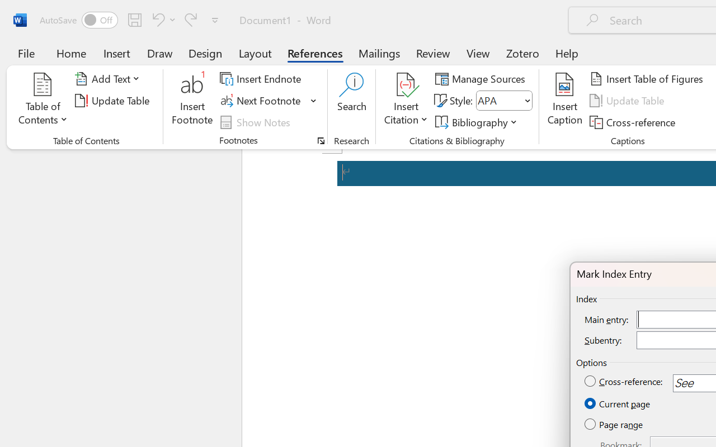 This screenshot has width=716, height=447. I want to click on Manage Sources..., so click(482, 79).